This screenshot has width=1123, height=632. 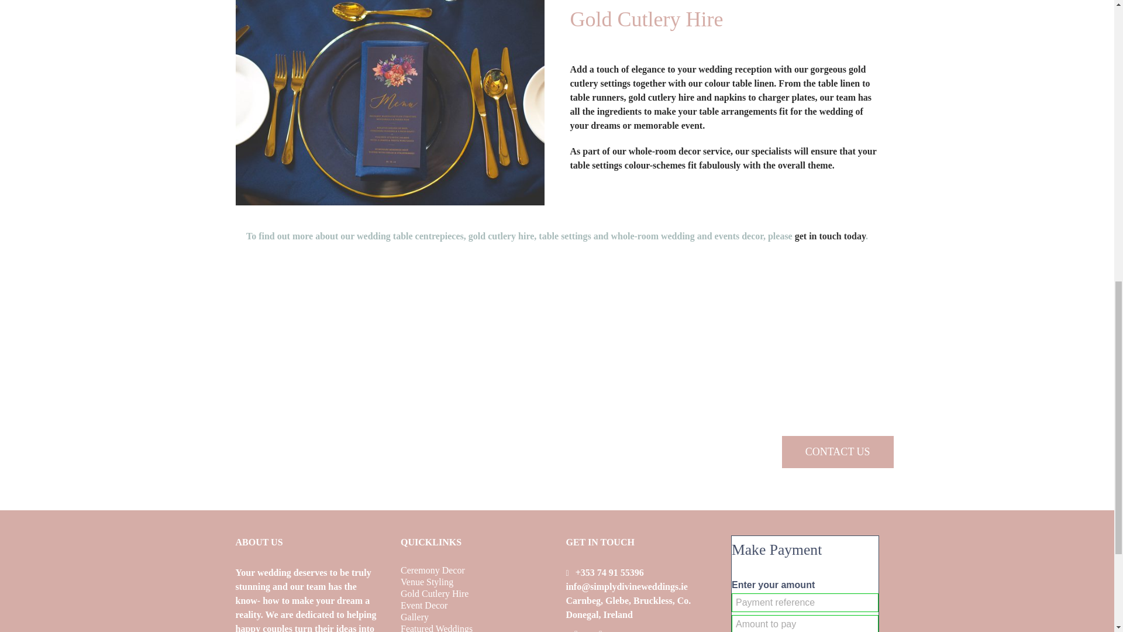 What do you see at coordinates (309, 599) in the screenshot?
I see `Page 2` at bounding box center [309, 599].